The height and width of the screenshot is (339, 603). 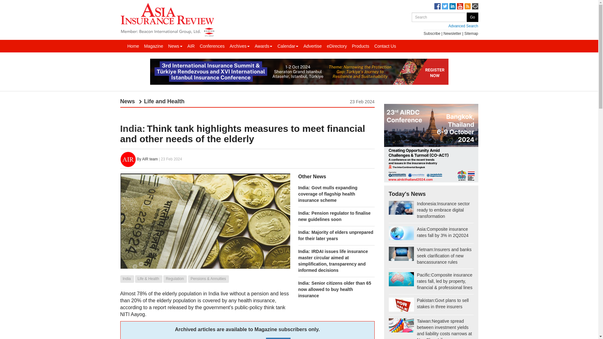 What do you see at coordinates (471, 34) in the screenshot?
I see `Sitemap` at bounding box center [471, 34].